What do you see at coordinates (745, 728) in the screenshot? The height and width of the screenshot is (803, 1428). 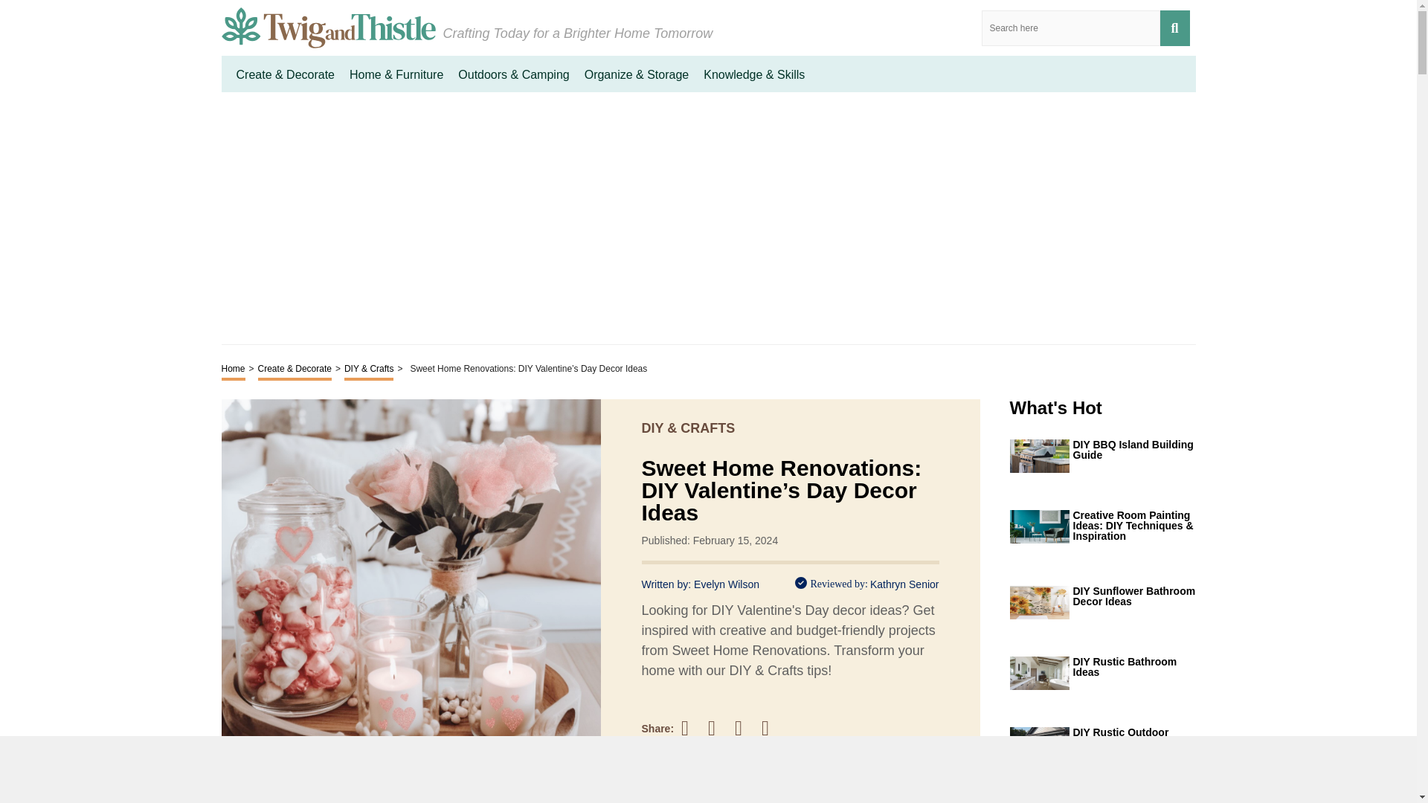 I see `Share on Pinterest` at bounding box center [745, 728].